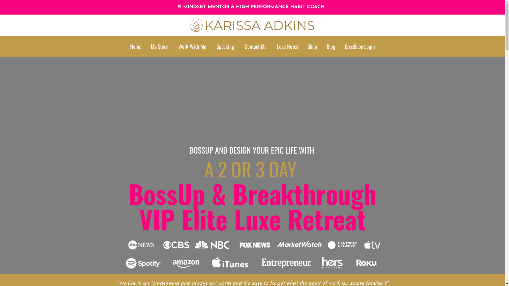 The width and height of the screenshot is (509, 286). I want to click on My Story, so click(159, 47).